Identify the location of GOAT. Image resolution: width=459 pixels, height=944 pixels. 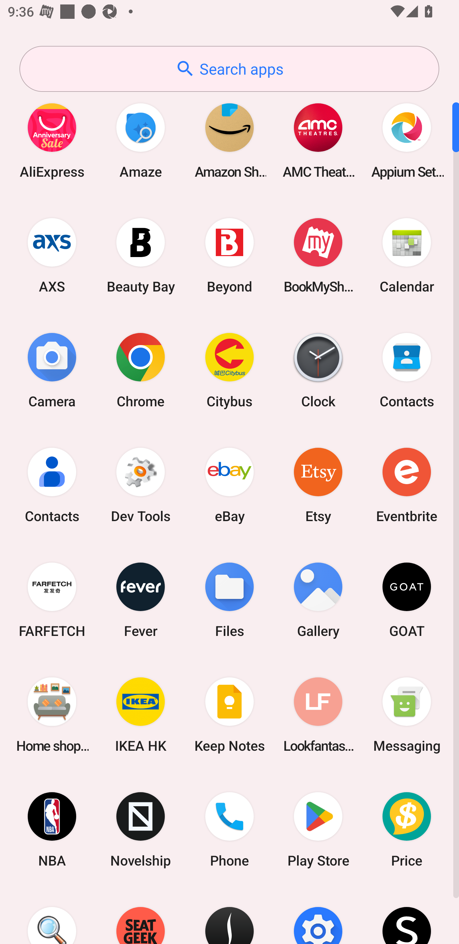
(407, 600).